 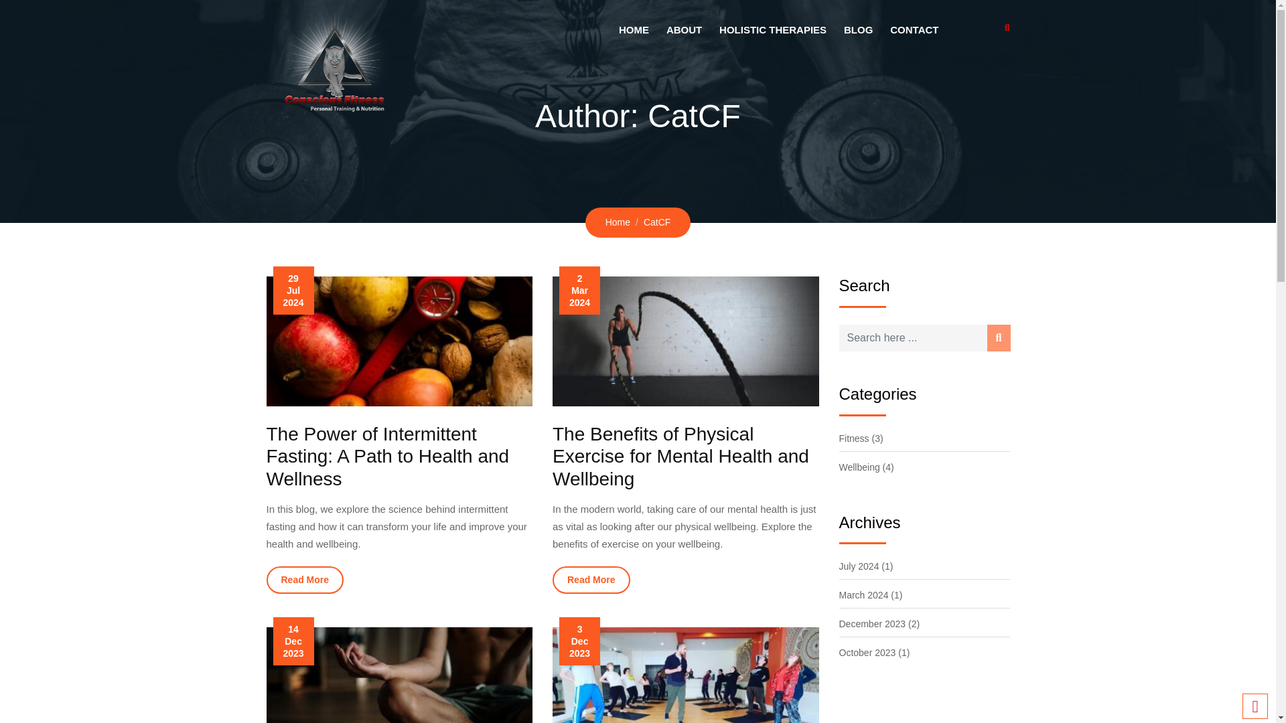 What do you see at coordinates (305, 580) in the screenshot?
I see `Read More` at bounding box center [305, 580].